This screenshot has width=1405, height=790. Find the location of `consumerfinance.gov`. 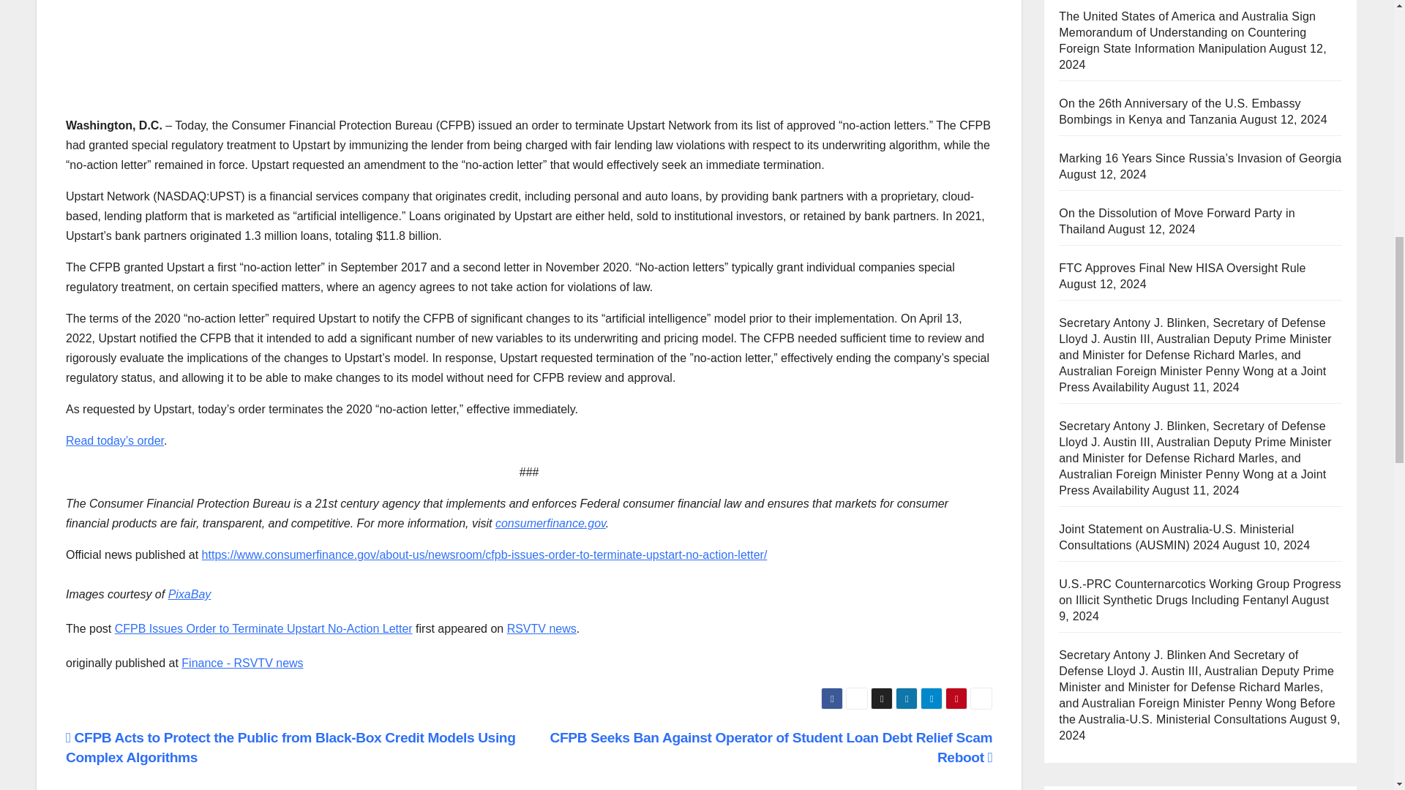

consumerfinance.gov is located at coordinates (550, 523).